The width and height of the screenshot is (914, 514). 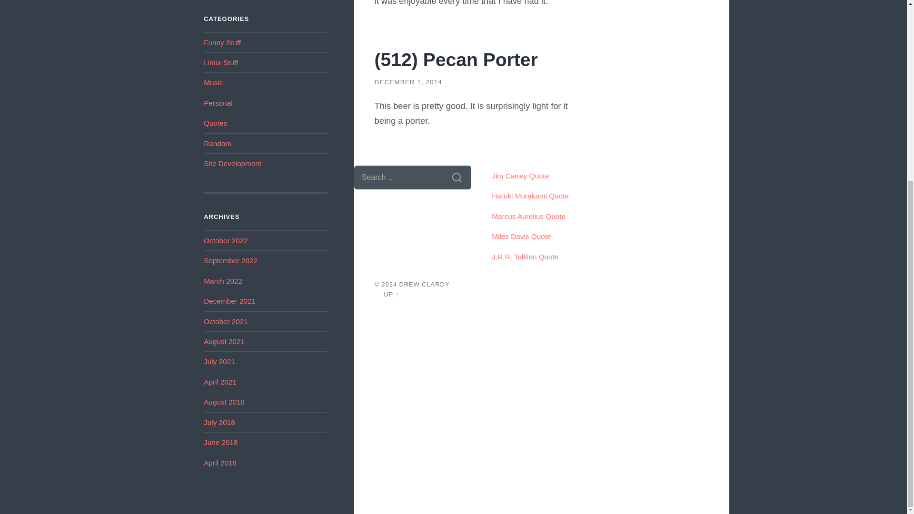 What do you see at coordinates (219, 423) in the screenshot?
I see `July 2018` at bounding box center [219, 423].